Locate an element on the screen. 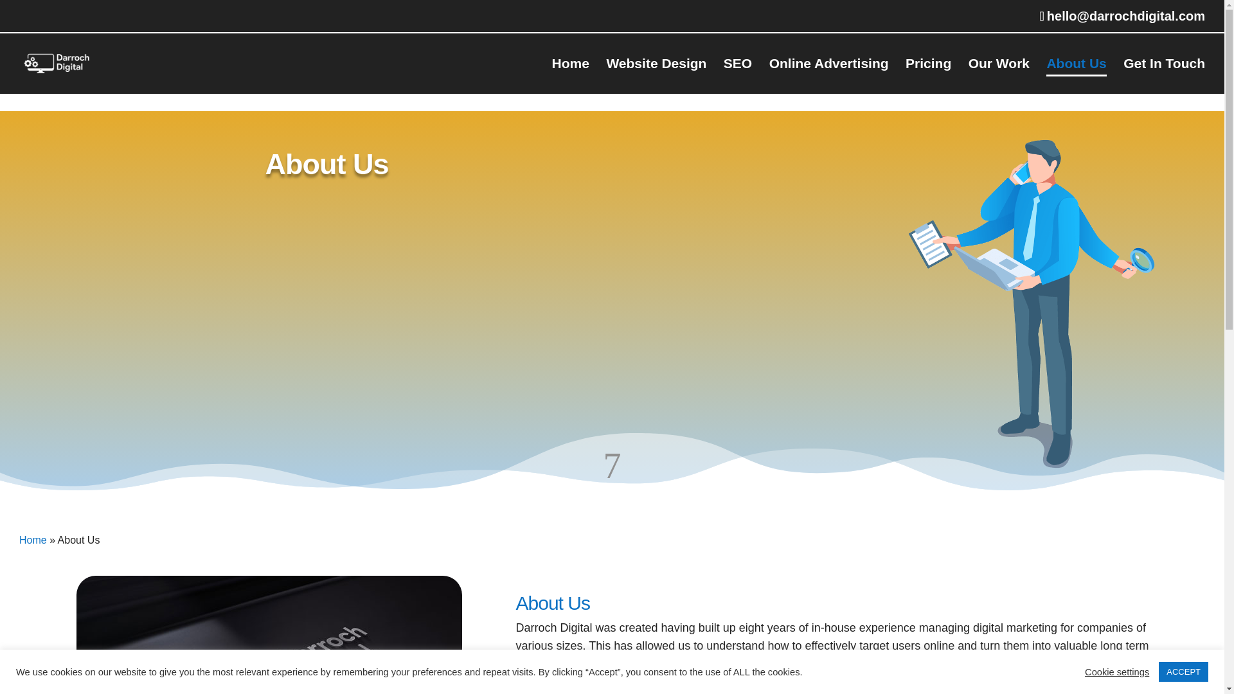  Home is located at coordinates (571, 76).